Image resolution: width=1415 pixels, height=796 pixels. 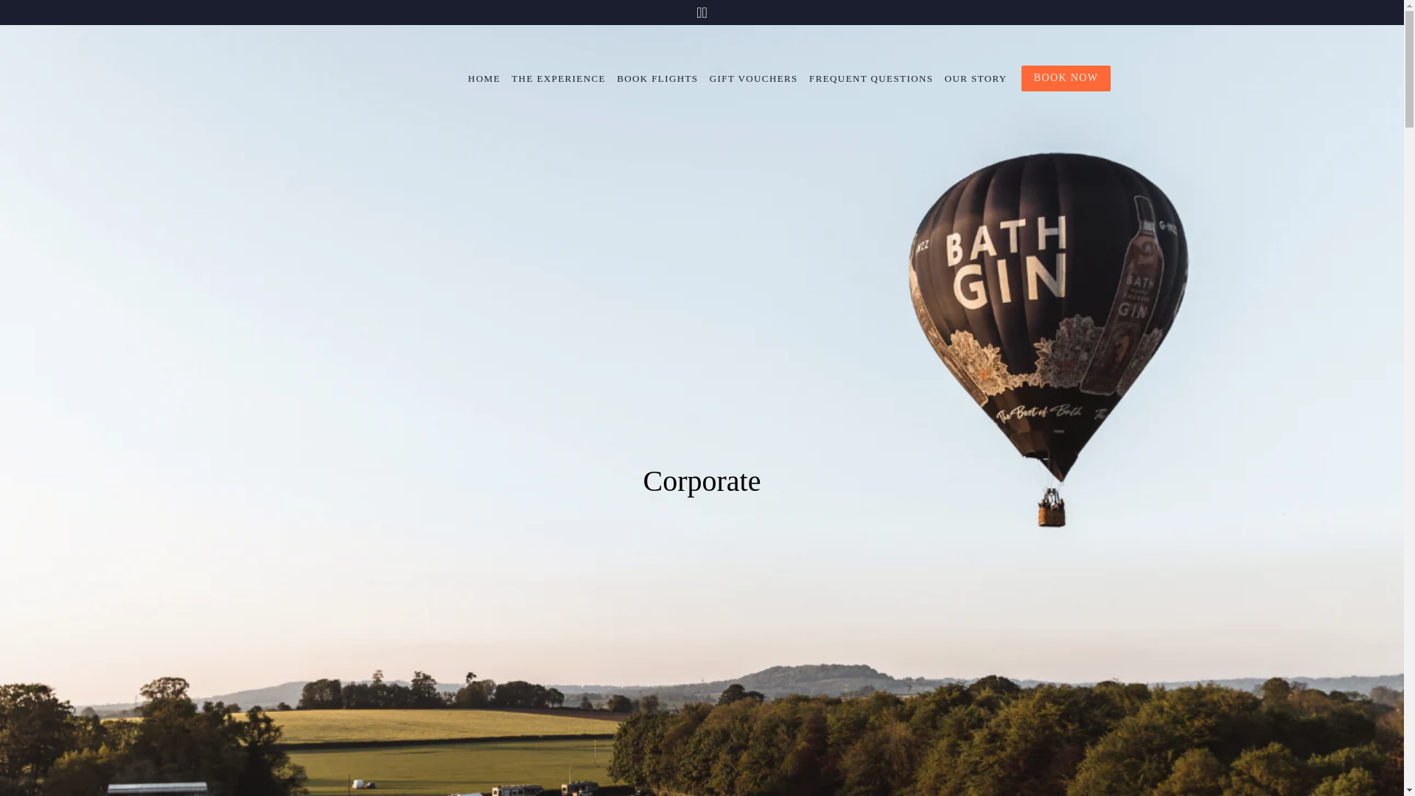 I want to click on HOME, so click(x=486, y=78).